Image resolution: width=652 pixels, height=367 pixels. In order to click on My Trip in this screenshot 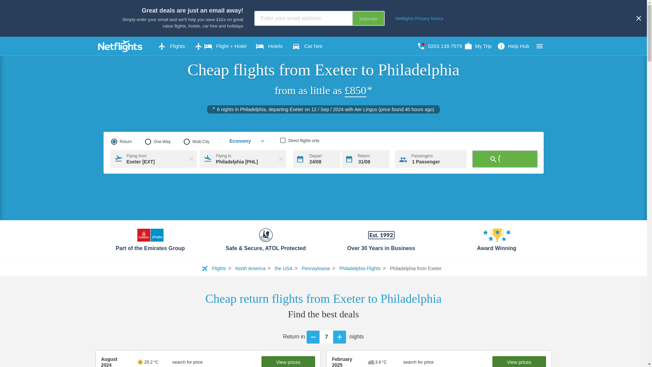, I will do `click(478, 46)`.